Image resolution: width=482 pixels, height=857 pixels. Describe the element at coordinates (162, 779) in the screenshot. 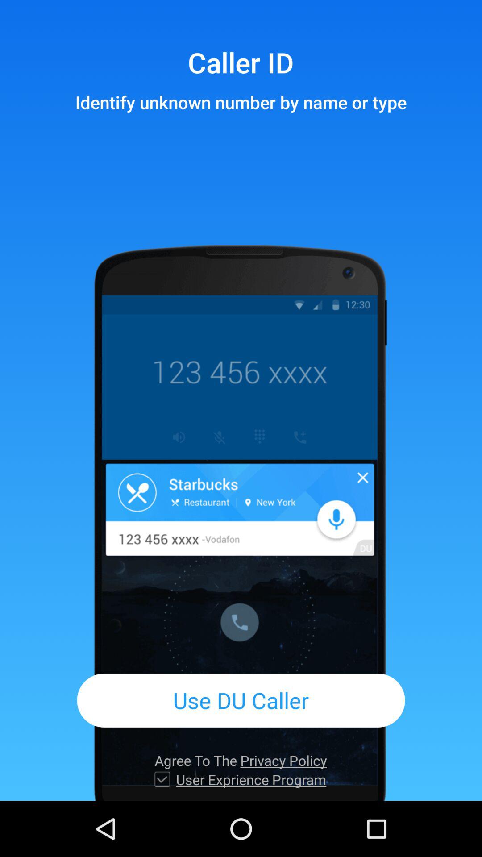

I see `open icon next to user exprience program icon` at that location.